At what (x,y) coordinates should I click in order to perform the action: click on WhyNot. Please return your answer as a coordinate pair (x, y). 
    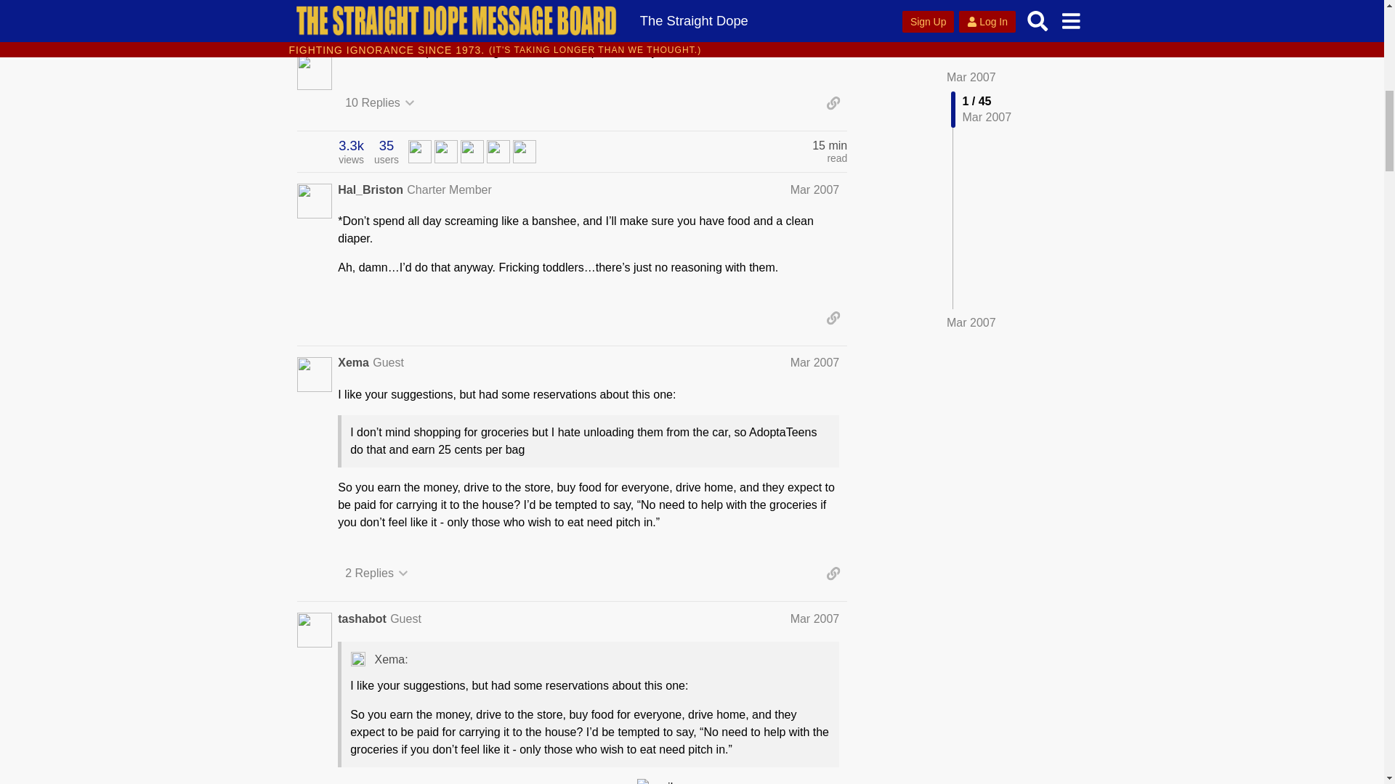
    Looking at the image, I should click on (420, 150).